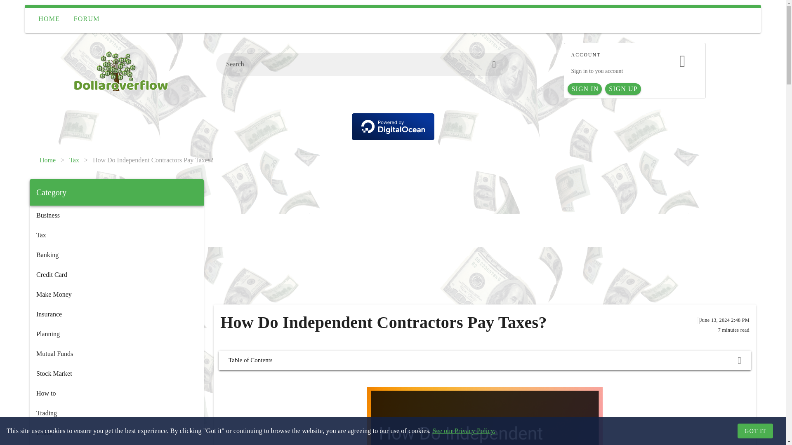 Image resolution: width=792 pixels, height=445 pixels. Describe the element at coordinates (116, 373) in the screenshot. I see `Stock Market` at that location.